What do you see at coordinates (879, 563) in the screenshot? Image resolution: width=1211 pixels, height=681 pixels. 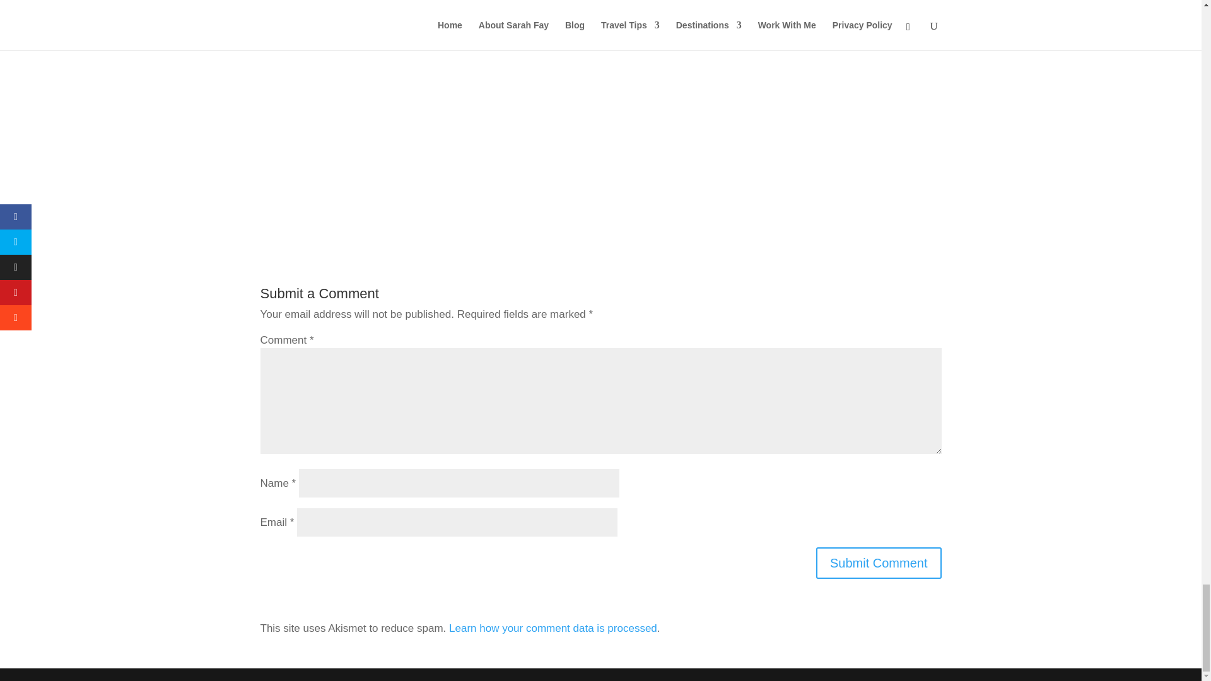 I see `Submit Comment` at bounding box center [879, 563].